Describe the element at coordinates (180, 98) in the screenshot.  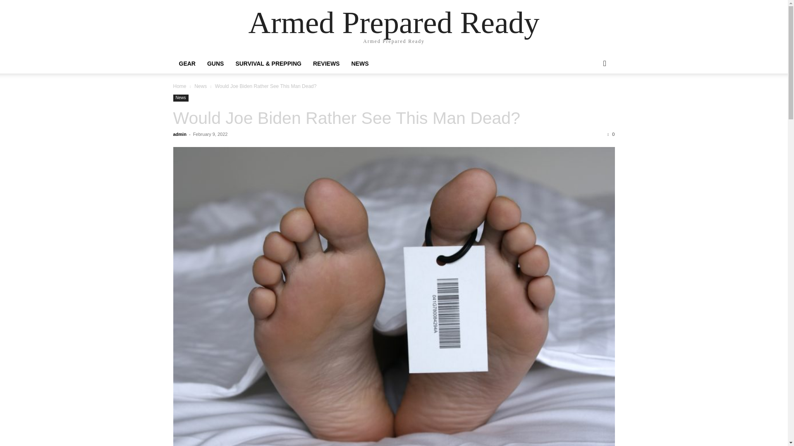
I see `News` at that location.